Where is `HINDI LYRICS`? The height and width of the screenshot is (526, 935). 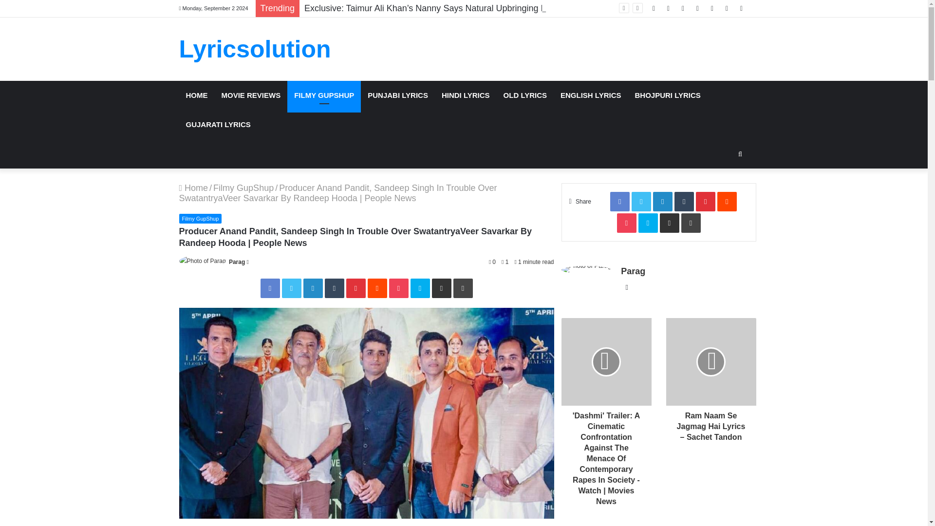 HINDI LYRICS is located at coordinates (466, 95).